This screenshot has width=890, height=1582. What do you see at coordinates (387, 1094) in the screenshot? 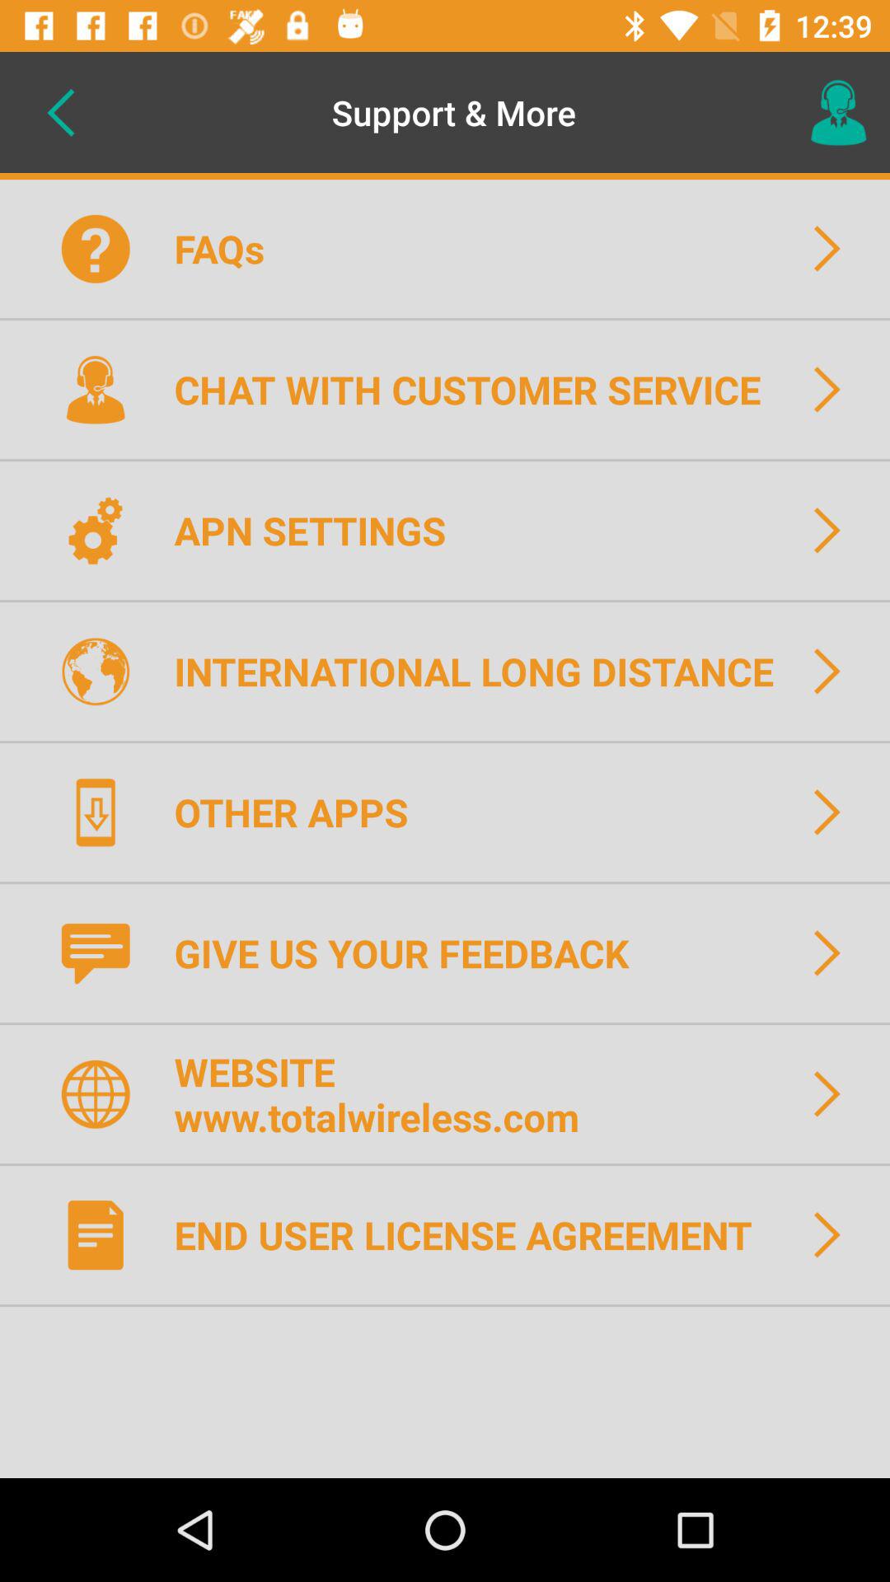
I see `jump until the website www totalwireless item` at bounding box center [387, 1094].